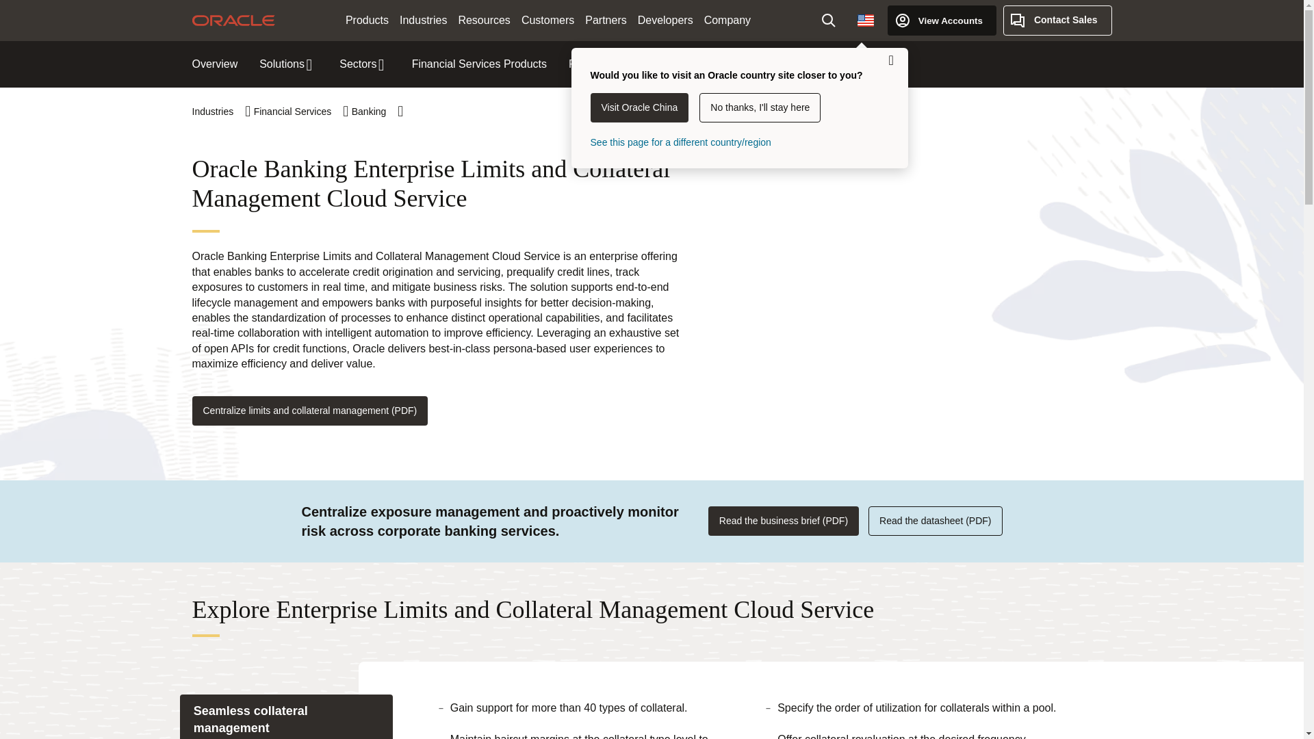 This screenshot has height=739, width=1314. What do you see at coordinates (865, 20) in the screenshot?
I see `Country` at bounding box center [865, 20].